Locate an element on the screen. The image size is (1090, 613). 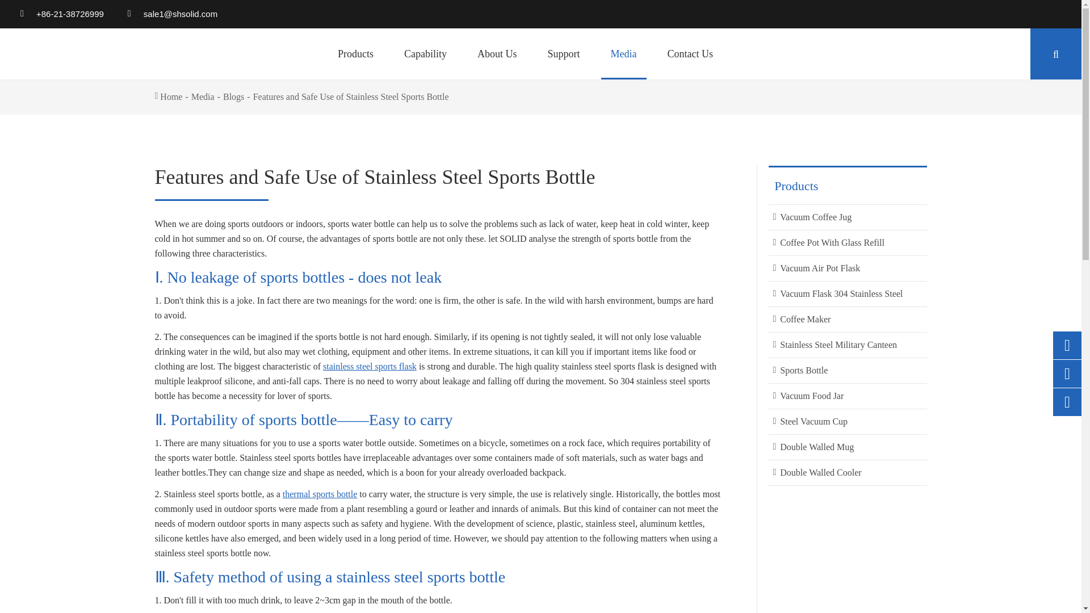
Contact Us is located at coordinates (690, 53).